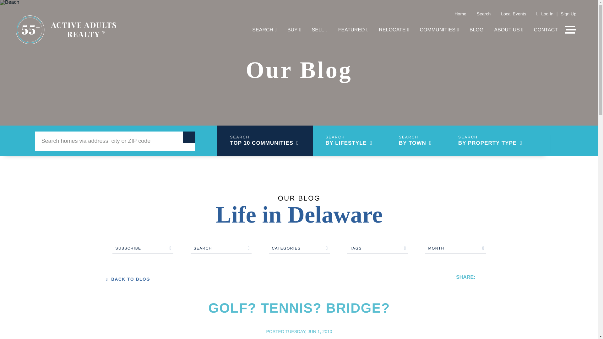  What do you see at coordinates (568, 13) in the screenshot?
I see `Sign Up` at bounding box center [568, 13].